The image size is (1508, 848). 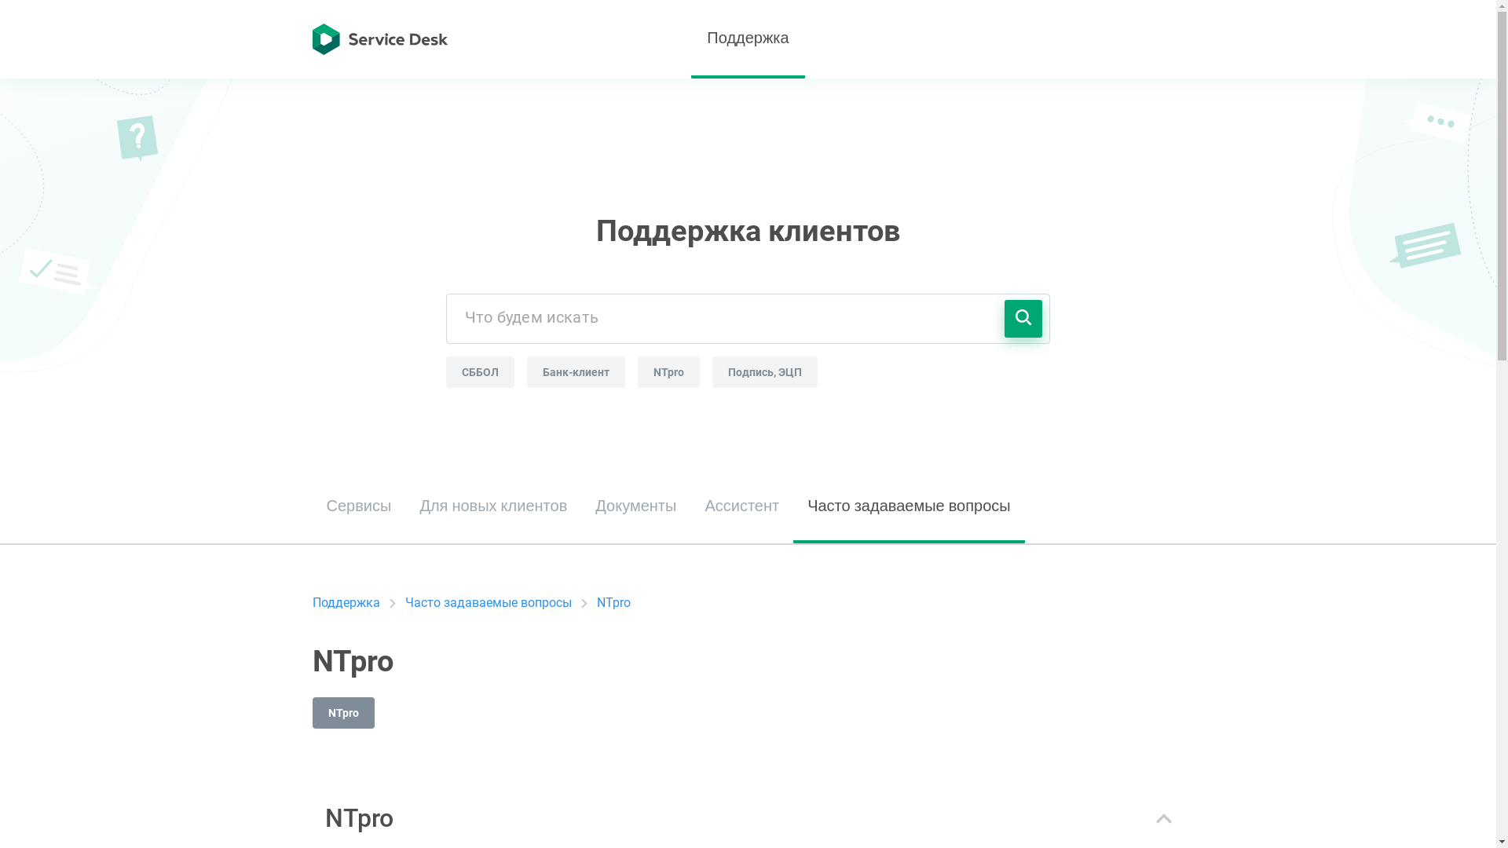 What do you see at coordinates (344, 713) in the screenshot?
I see `NTpro` at bounding box center [344, 713].